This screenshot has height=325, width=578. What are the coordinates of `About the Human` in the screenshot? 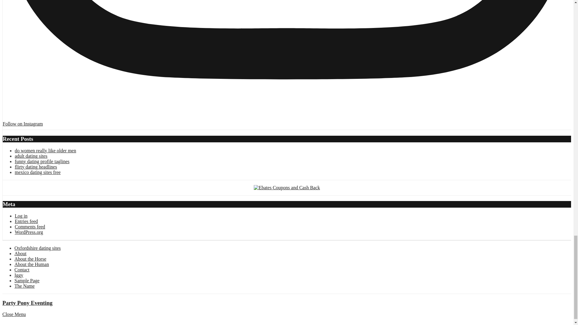 It's located at (32, 264).